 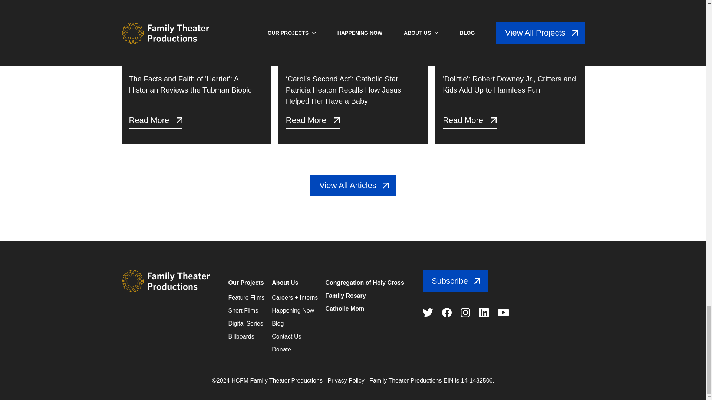 I want to click on Our Projects, so click(x=246, y=283).